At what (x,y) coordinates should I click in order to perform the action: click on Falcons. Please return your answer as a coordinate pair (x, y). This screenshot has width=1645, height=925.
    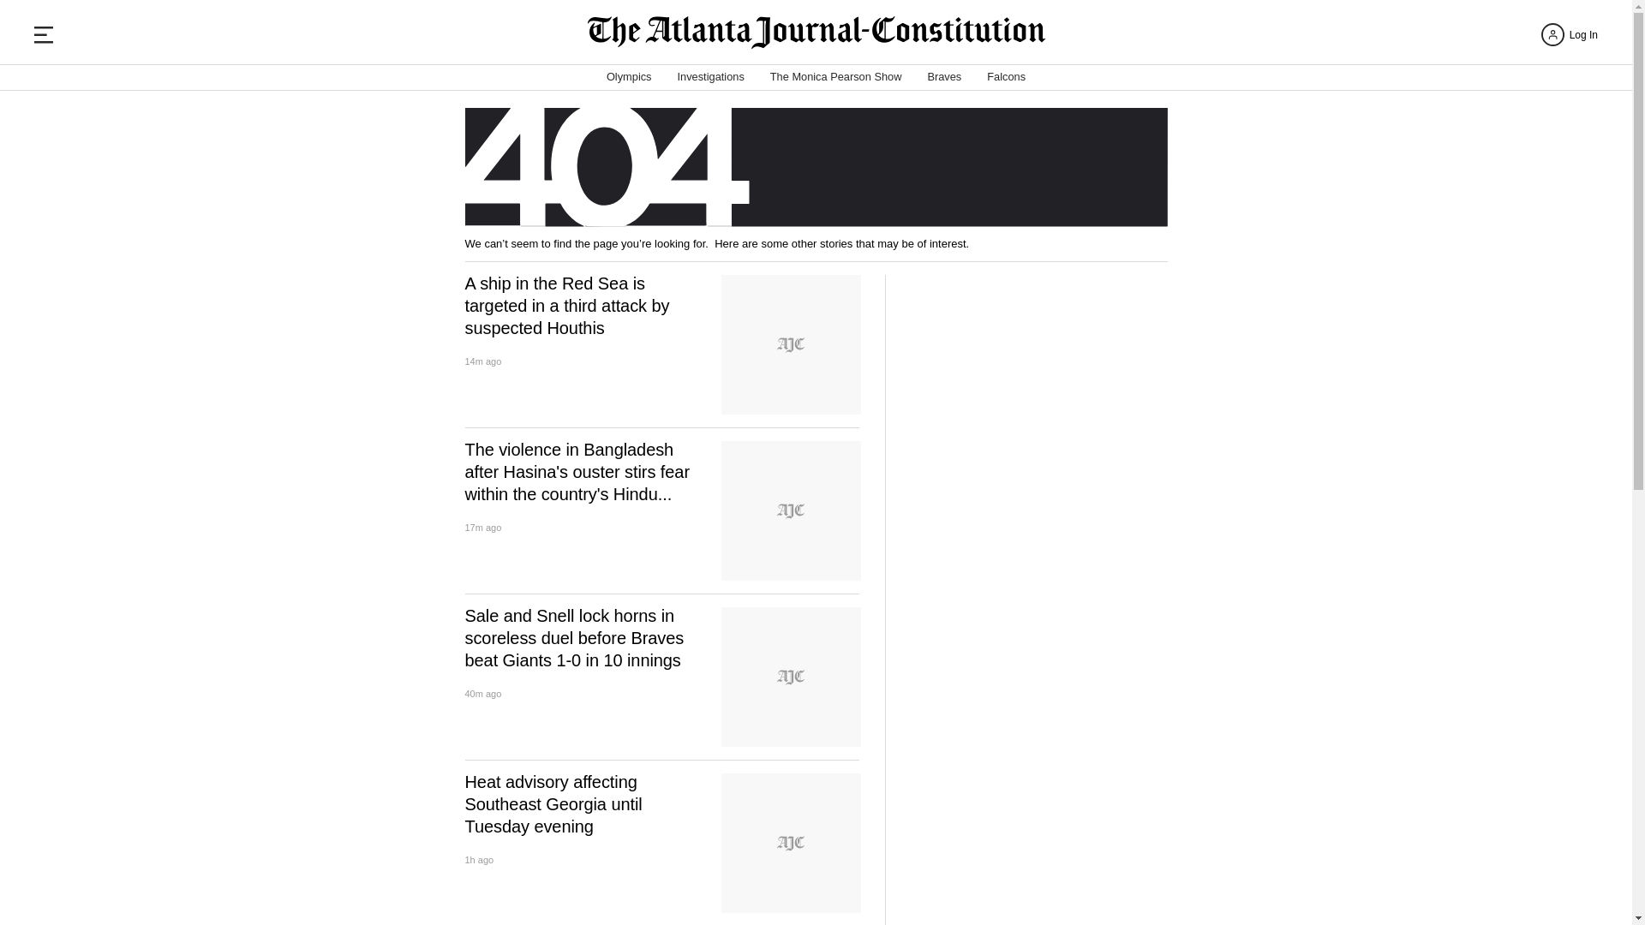
    Looking at the image, I should click on (1006, 77).